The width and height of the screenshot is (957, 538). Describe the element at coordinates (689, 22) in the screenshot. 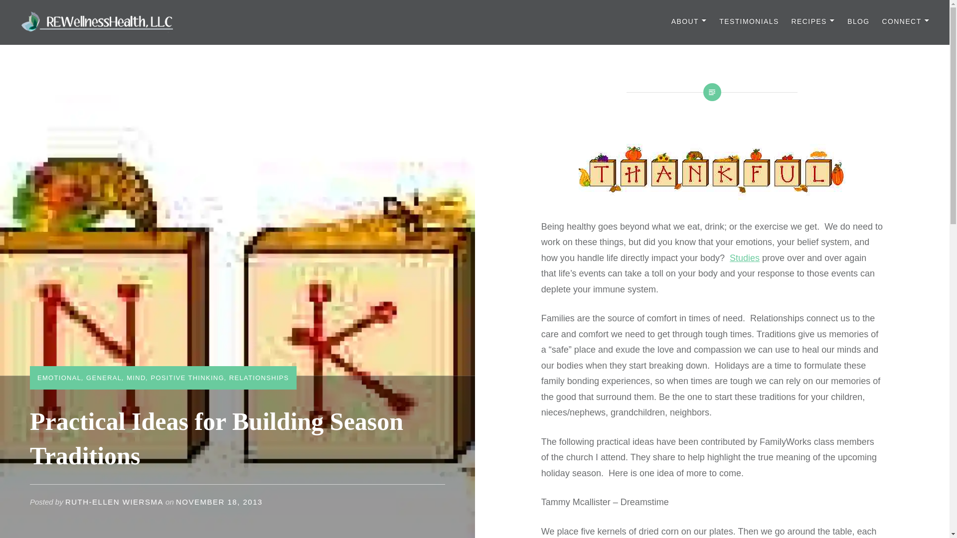

I see `ABOUT` at that location.